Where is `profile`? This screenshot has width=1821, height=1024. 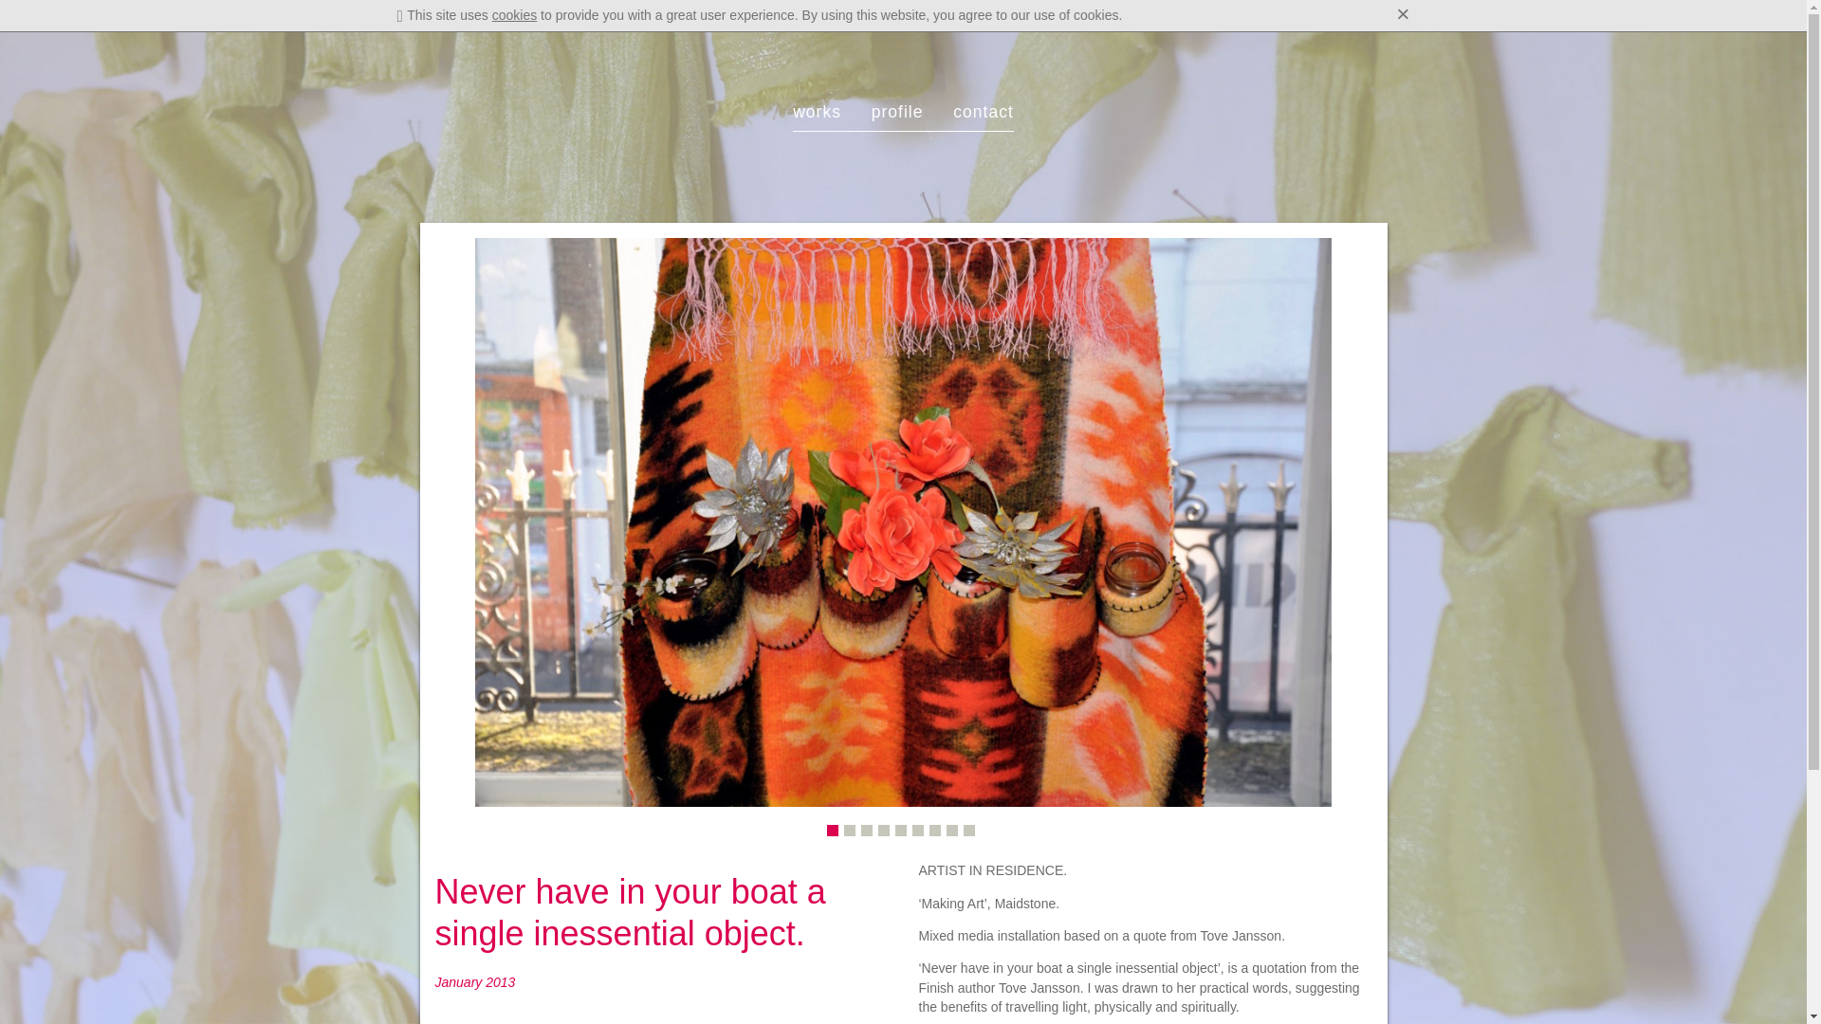 profile is located at coordinates (897, 112).